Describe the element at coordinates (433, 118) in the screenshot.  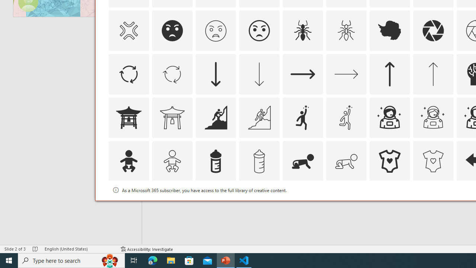
I see `AutomationID: Icons_AstronautFemale_M` at that location.